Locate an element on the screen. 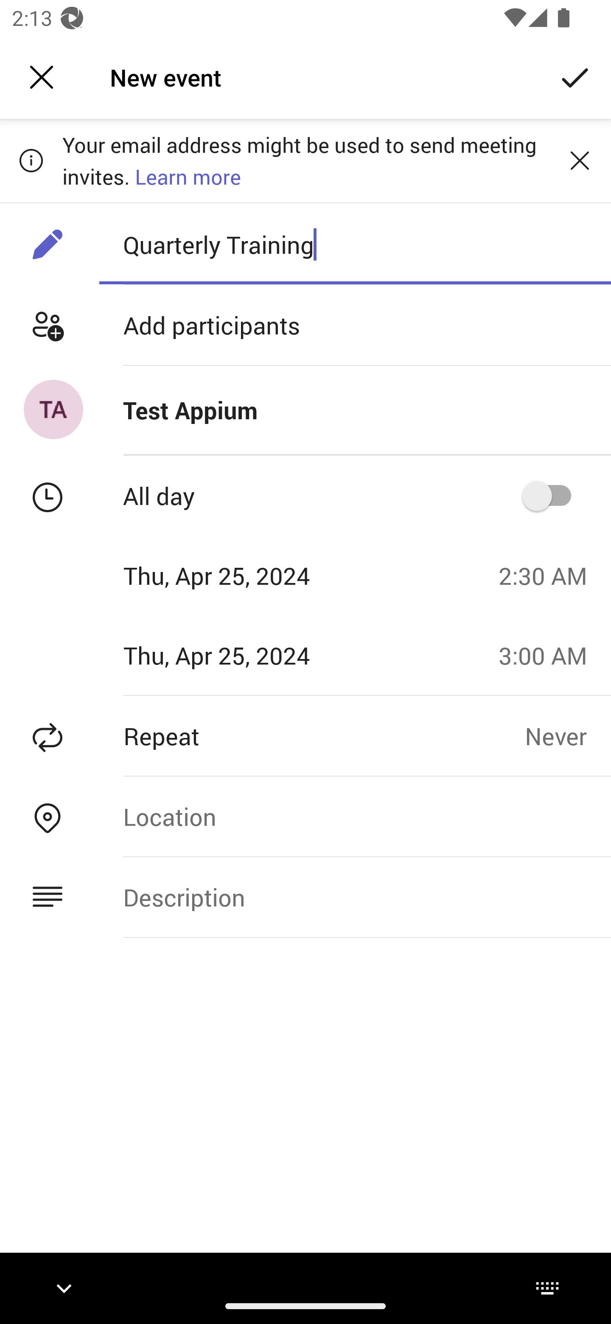 This screenshot has height=1324, width=611. 3:00 AM End time 3:00 AM is located at coordinates (549, 655).